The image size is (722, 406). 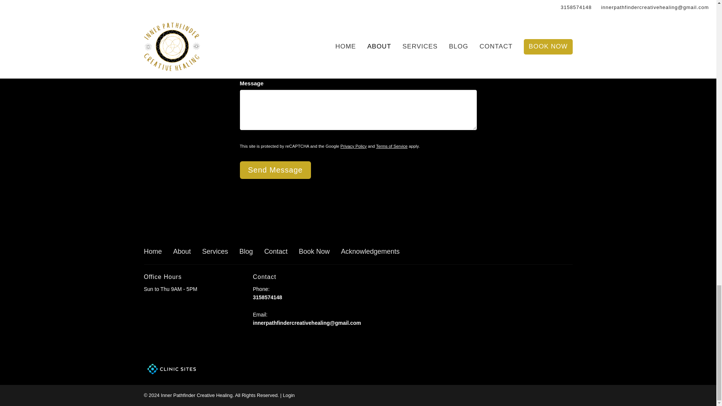 What do you see at coordinates (153, 251) in the screenshot?
I see `Home` at bounding box center [153, 251].